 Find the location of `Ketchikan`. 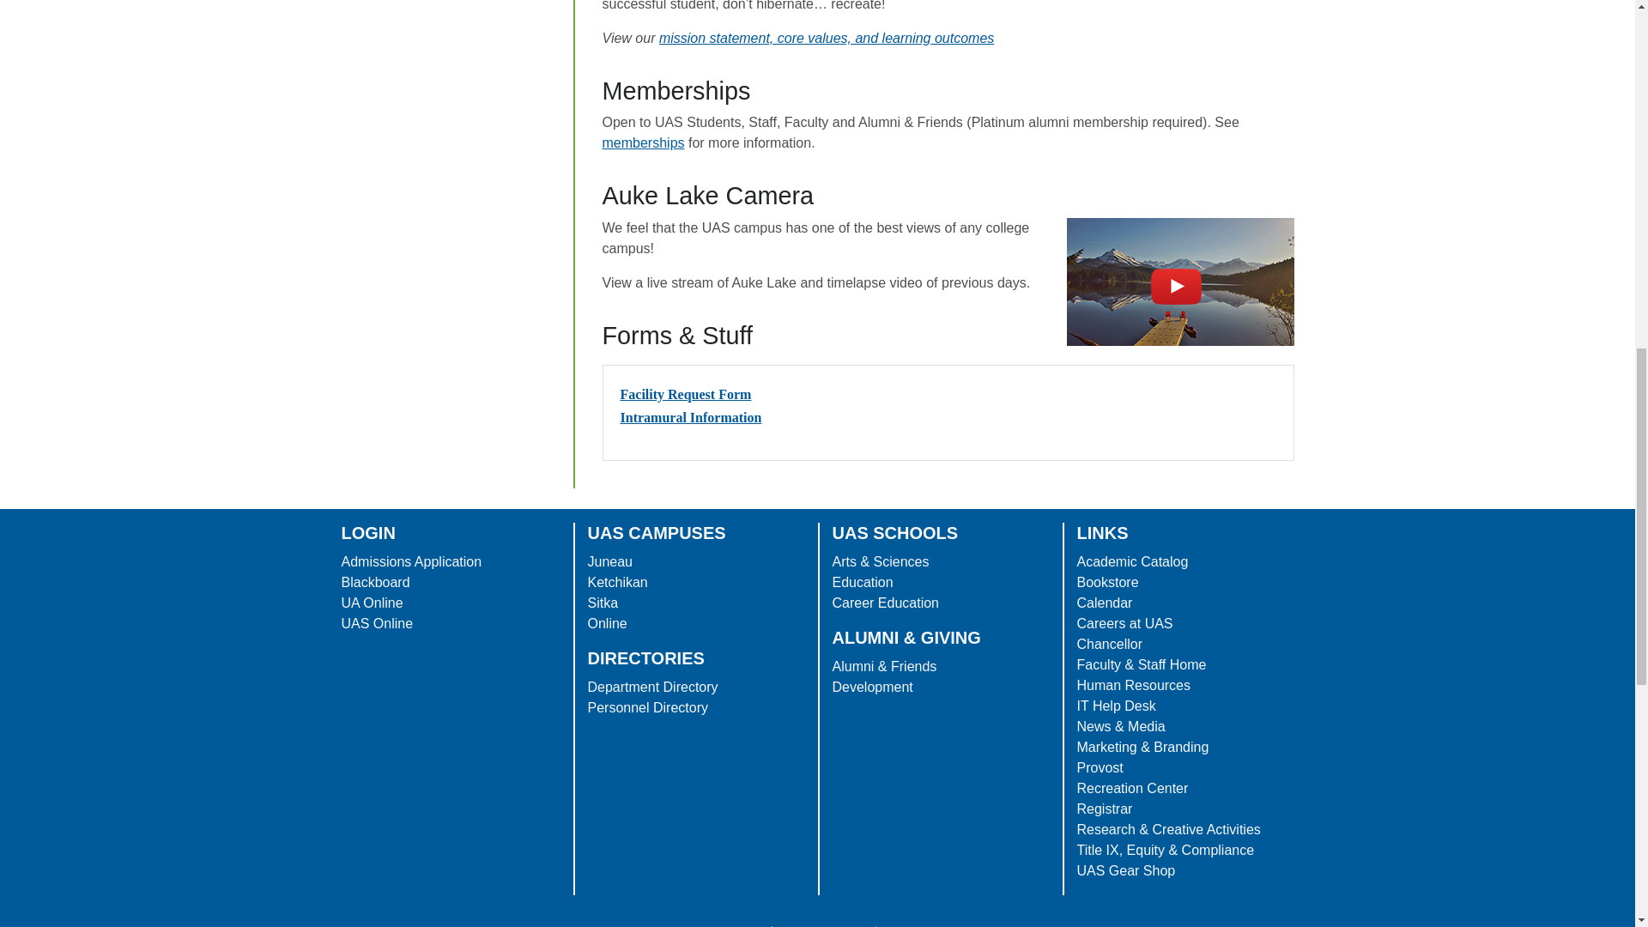

Ketchikan is located at coordinates (616, 582).